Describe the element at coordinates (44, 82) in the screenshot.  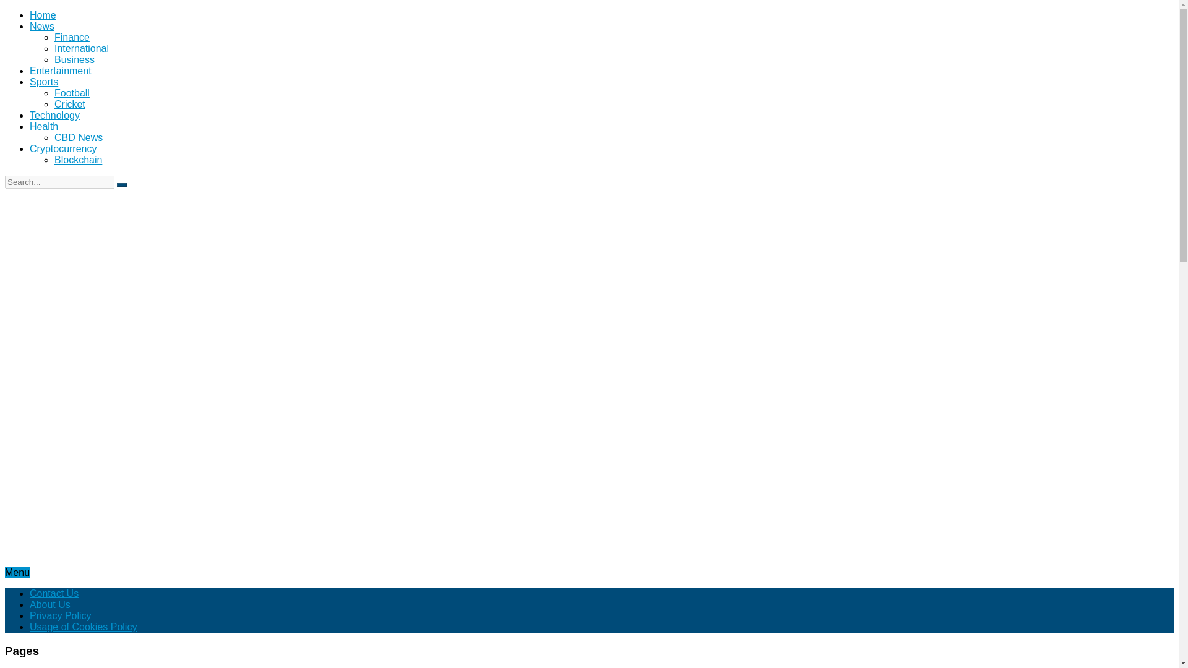
I see `Sports` at that location.